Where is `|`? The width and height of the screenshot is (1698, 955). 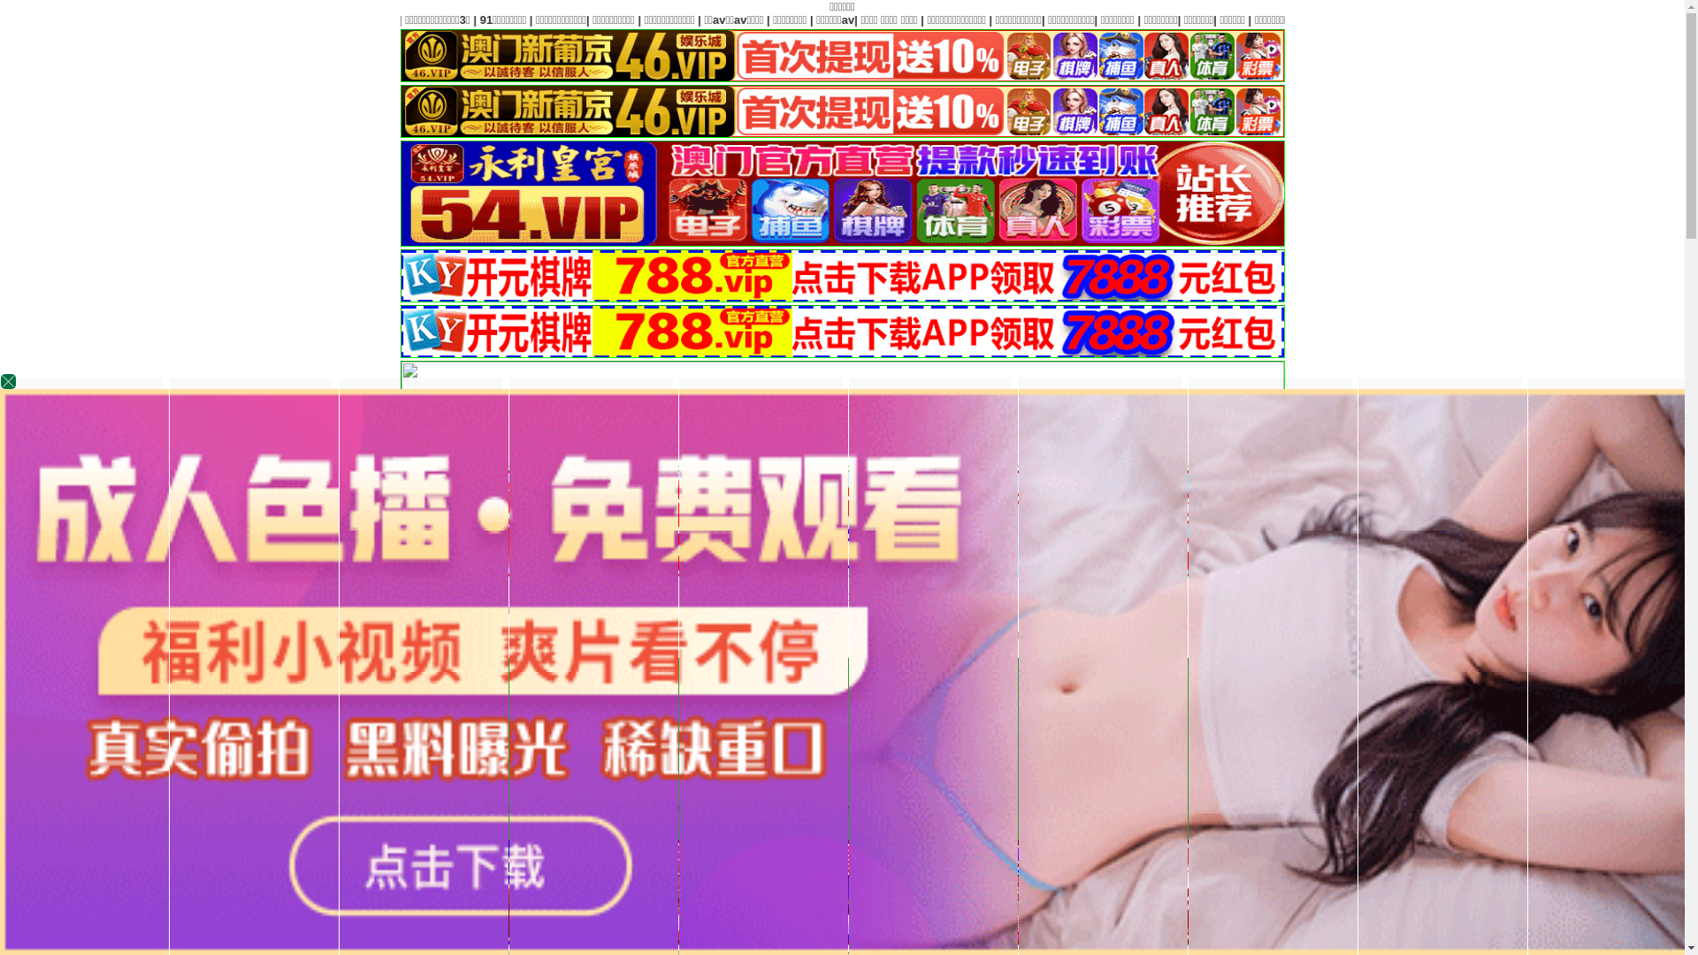
| is located at coordinates (1124, 808).